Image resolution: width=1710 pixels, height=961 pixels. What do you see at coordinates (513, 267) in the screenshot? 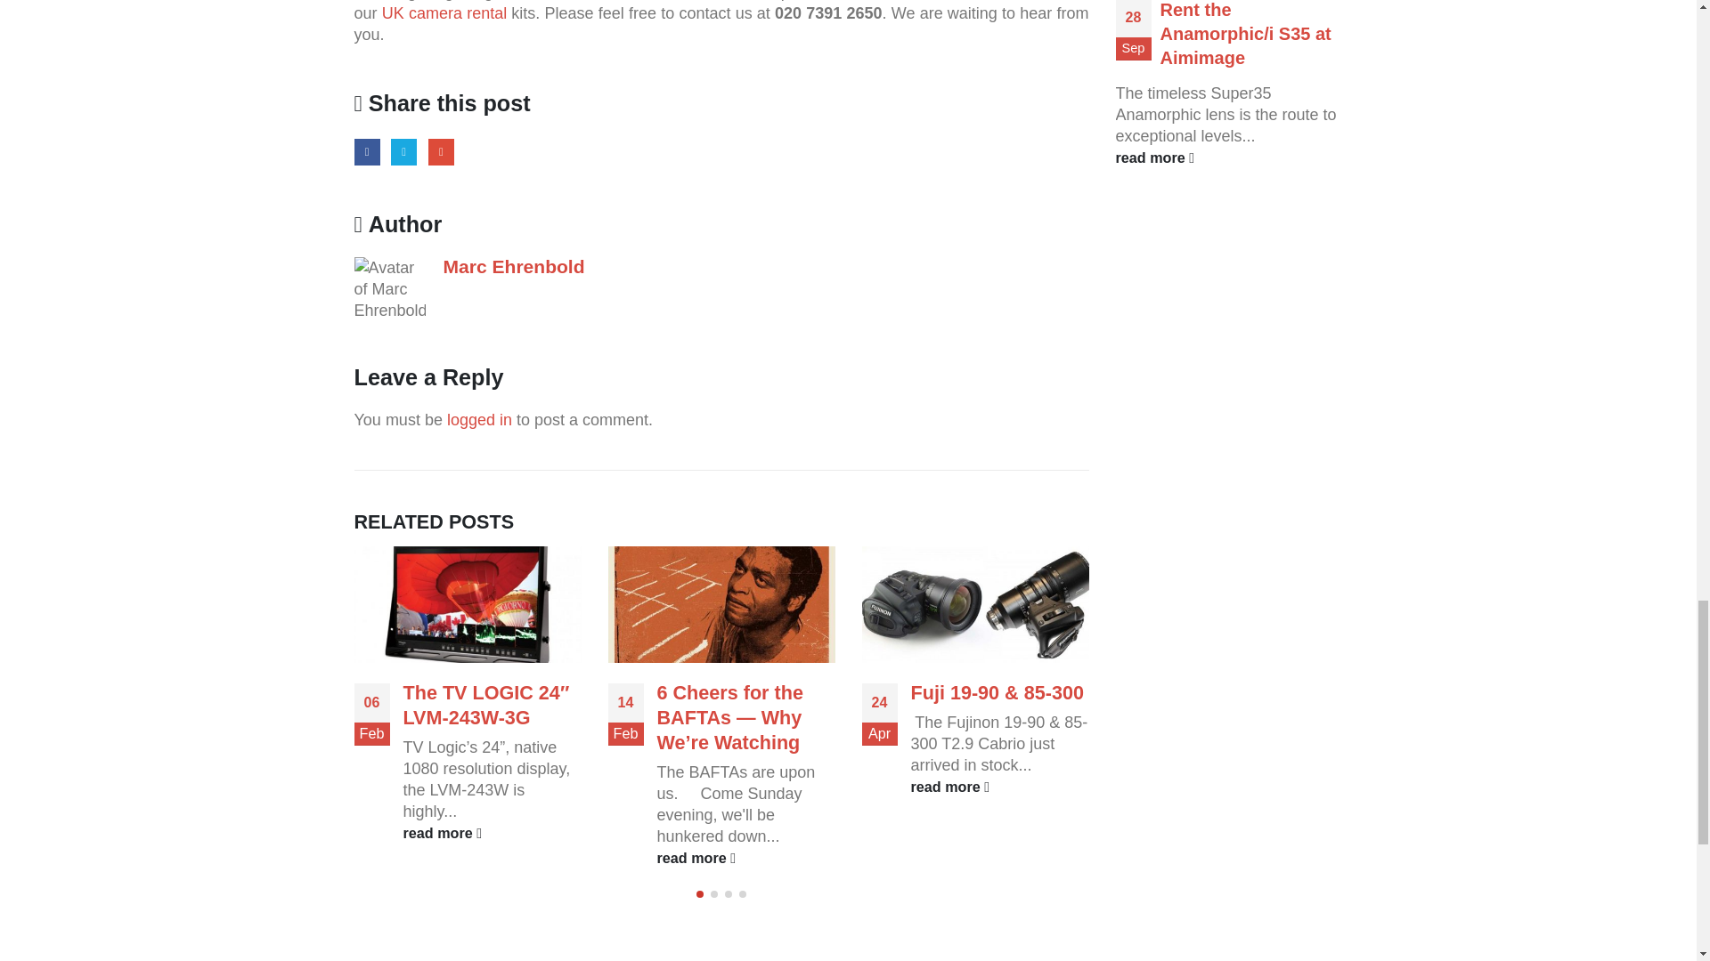
I see `Marc Ehrenbold` at bounding box center [513, 267].